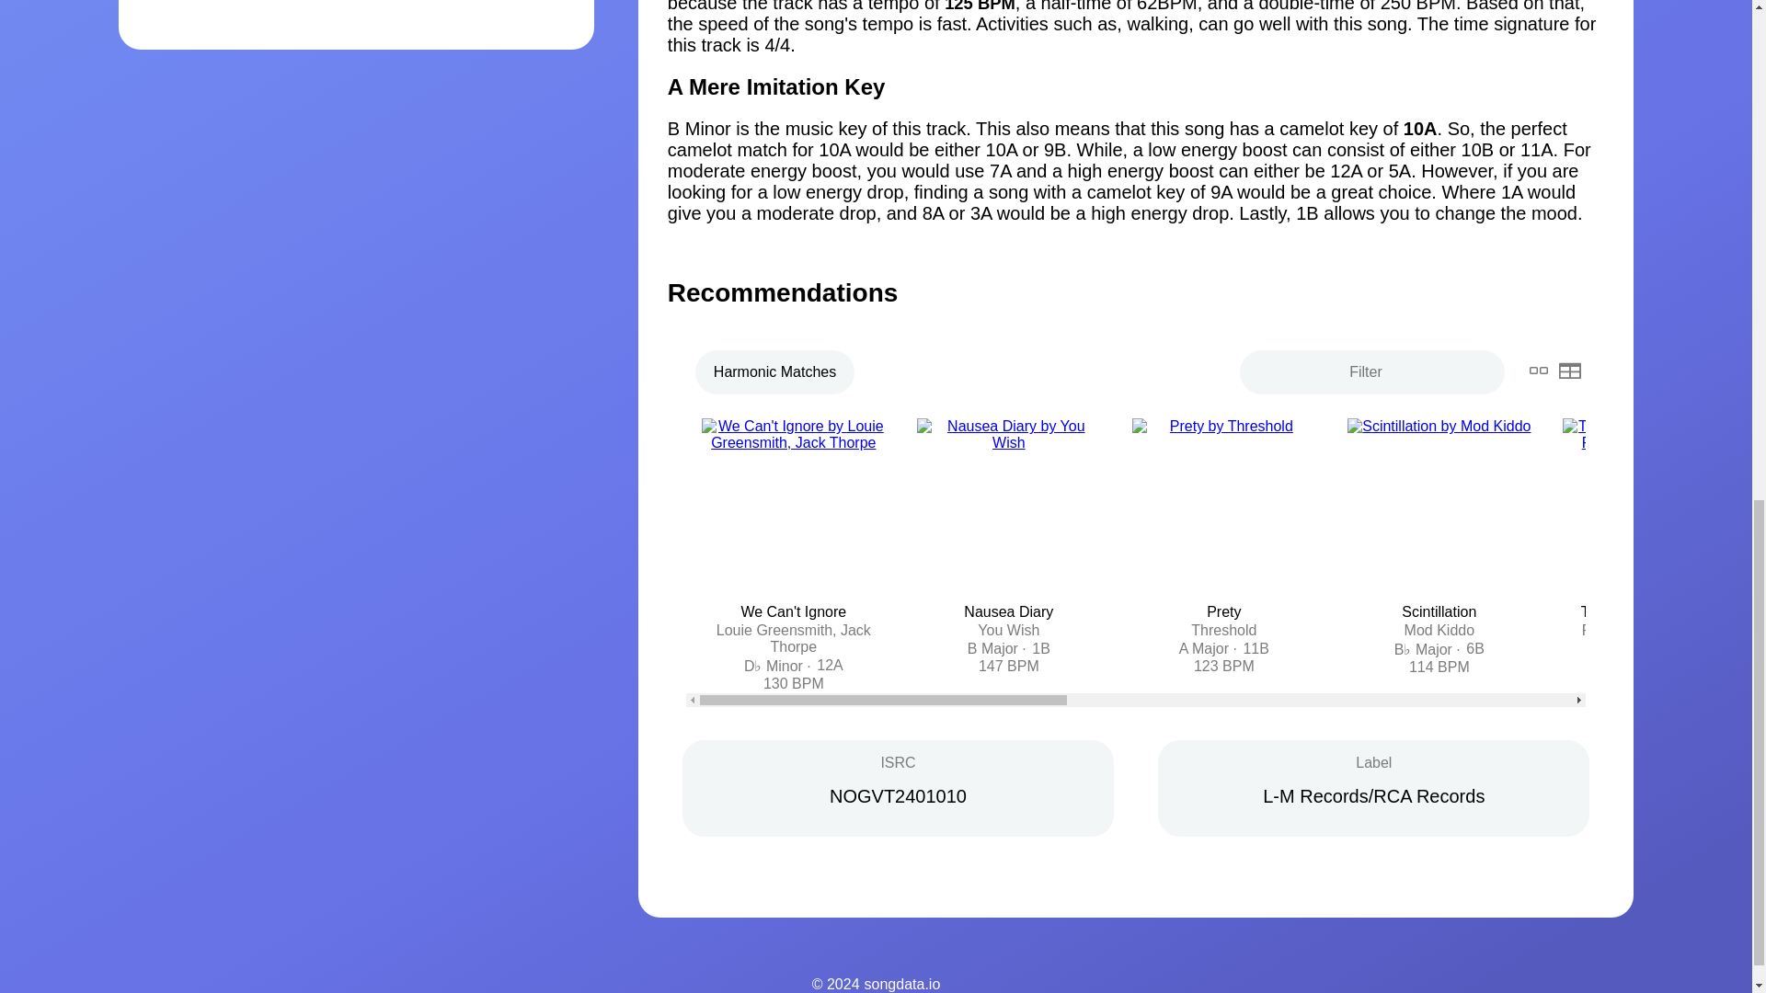 The height and width of the screenshot is (993, 1766). What do you see at coordinates (1008, 611) in the screenshot?
I see `Nausea Diary` at bounding box center [1008, 611].